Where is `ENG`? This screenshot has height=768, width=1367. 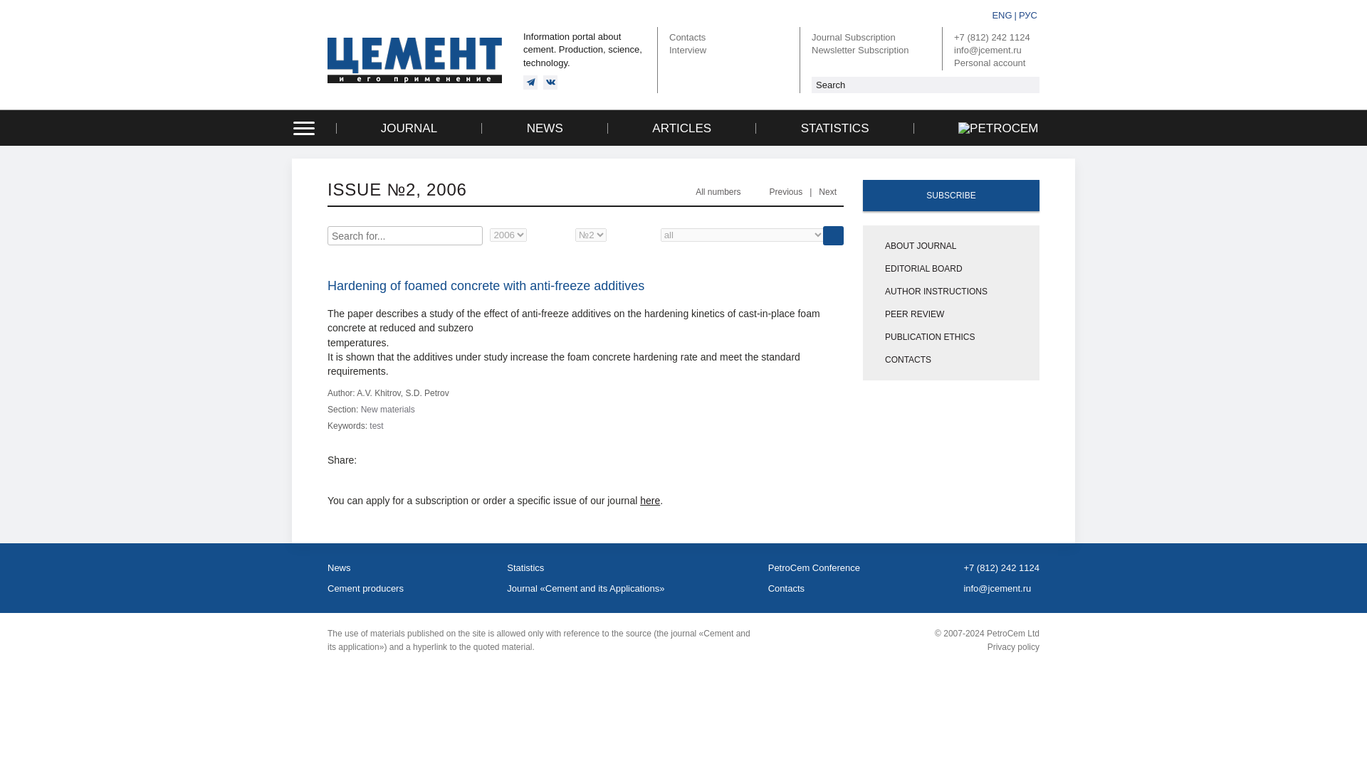 ENG is located at coordinates (1002, 15).